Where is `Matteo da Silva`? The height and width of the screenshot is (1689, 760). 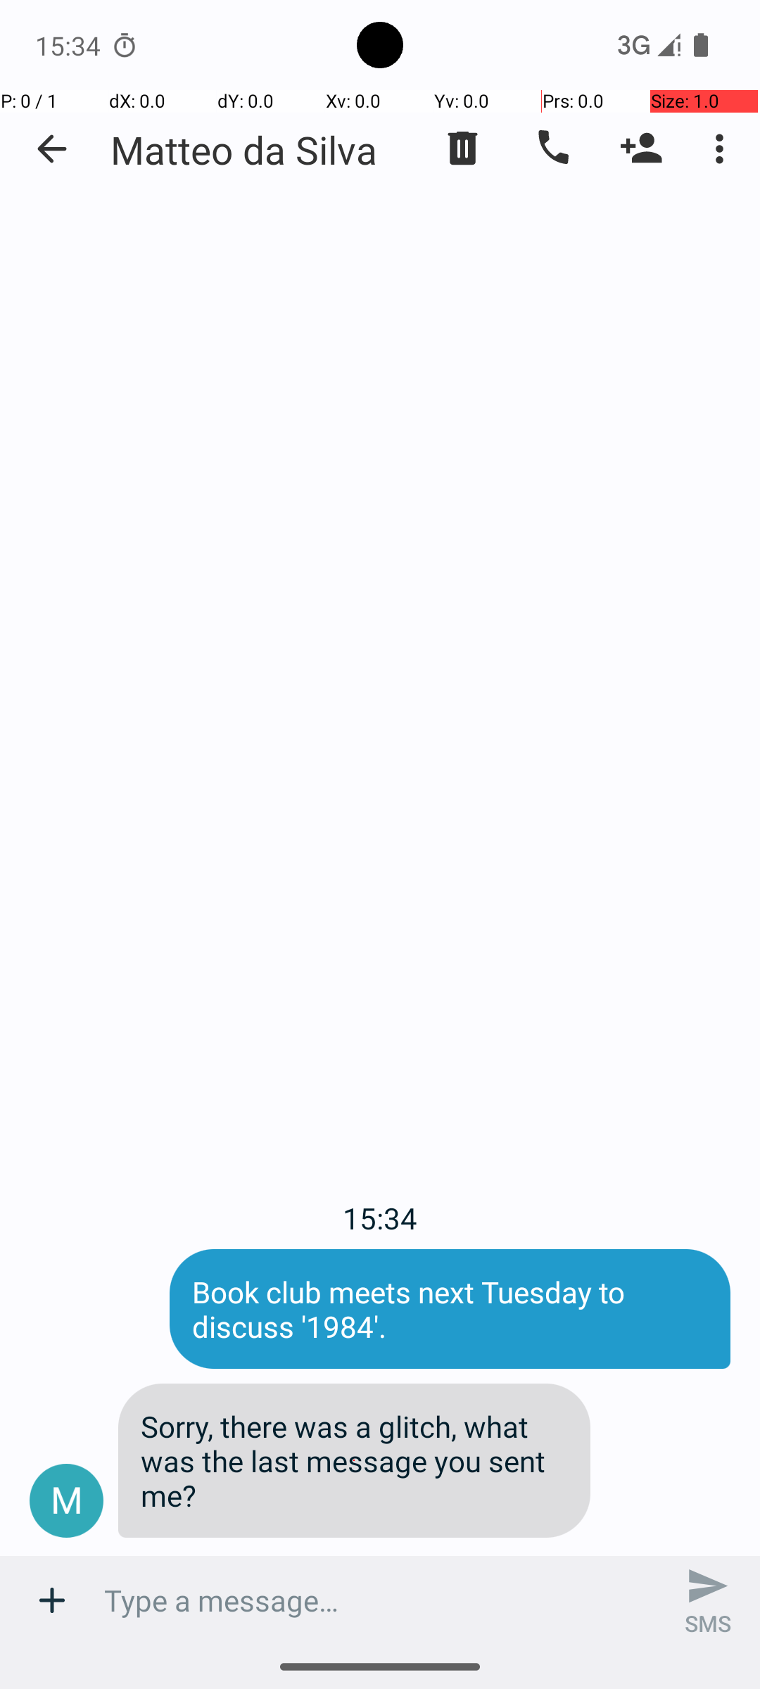
Matteo da Silva is located at coordinates (243, 149).